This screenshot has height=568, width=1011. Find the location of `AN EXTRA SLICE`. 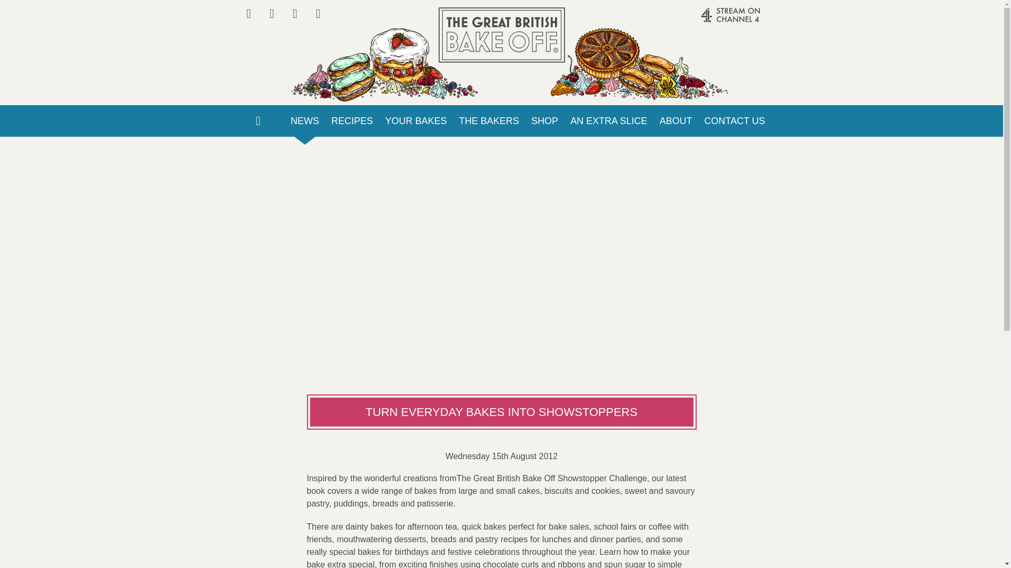

AN EXTRA SLICE is located at coordinates (609, 121).